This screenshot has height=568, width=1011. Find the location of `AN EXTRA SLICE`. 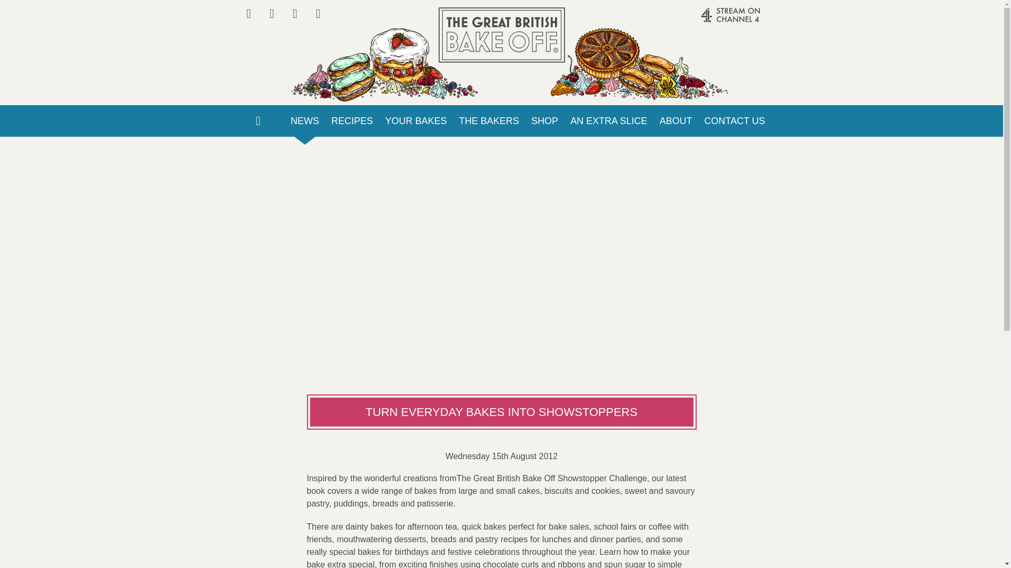

AN EXTRA SLICE is located at coordinates (609, 121).